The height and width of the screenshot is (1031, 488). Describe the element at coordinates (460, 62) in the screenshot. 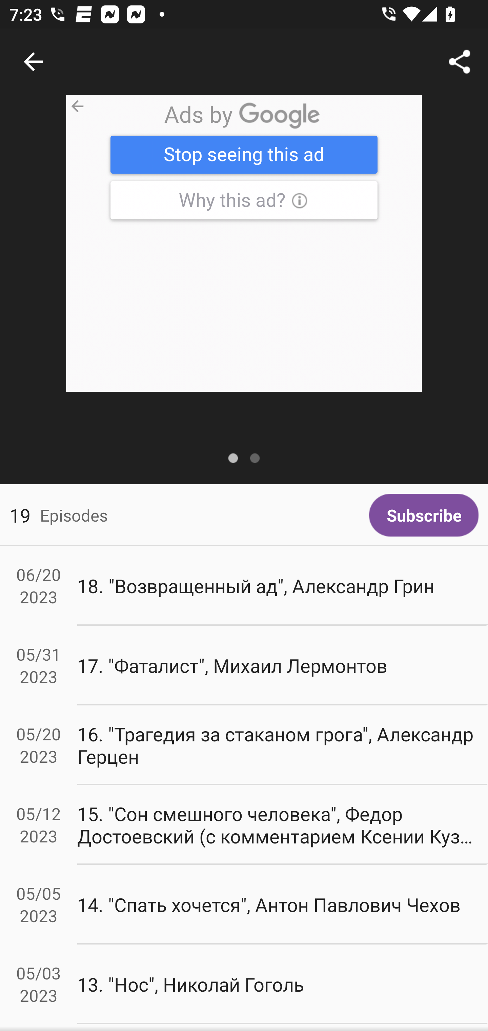

I see `Share...` at that location.